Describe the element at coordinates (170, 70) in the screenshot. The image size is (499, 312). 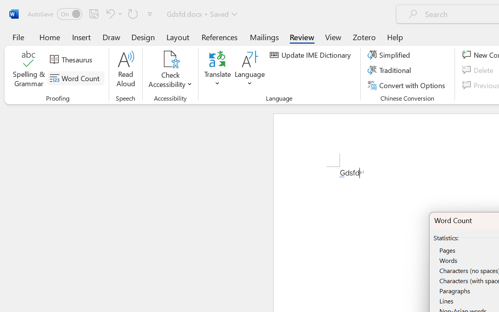
I see `Check Accessibility` at that location.